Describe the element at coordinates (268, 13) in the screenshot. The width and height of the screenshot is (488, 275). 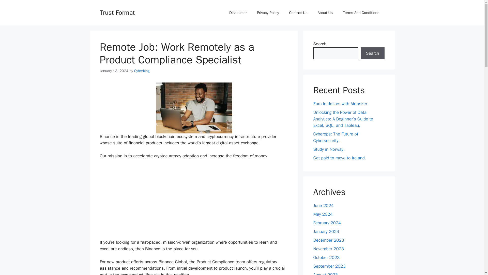
I see `Privacy Policy` at that location.